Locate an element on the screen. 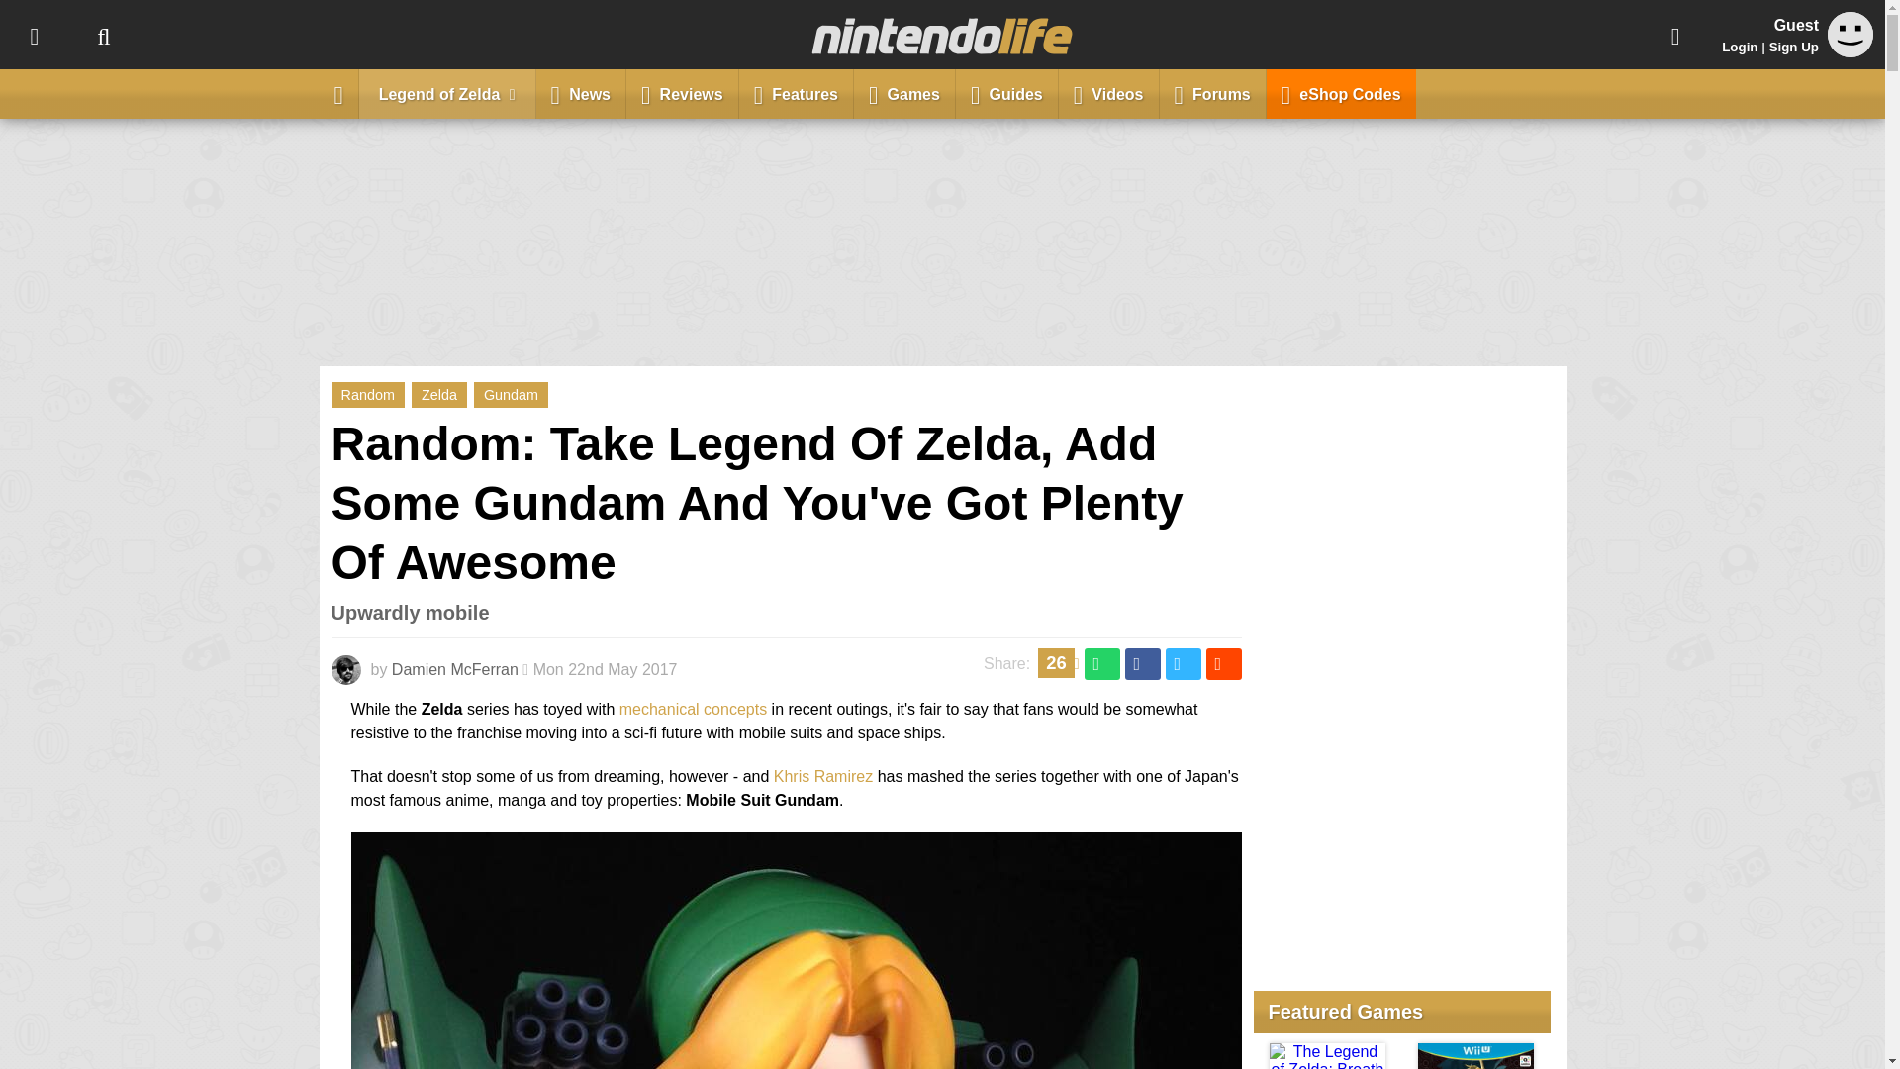  Random is located at coordinates (366, 394).